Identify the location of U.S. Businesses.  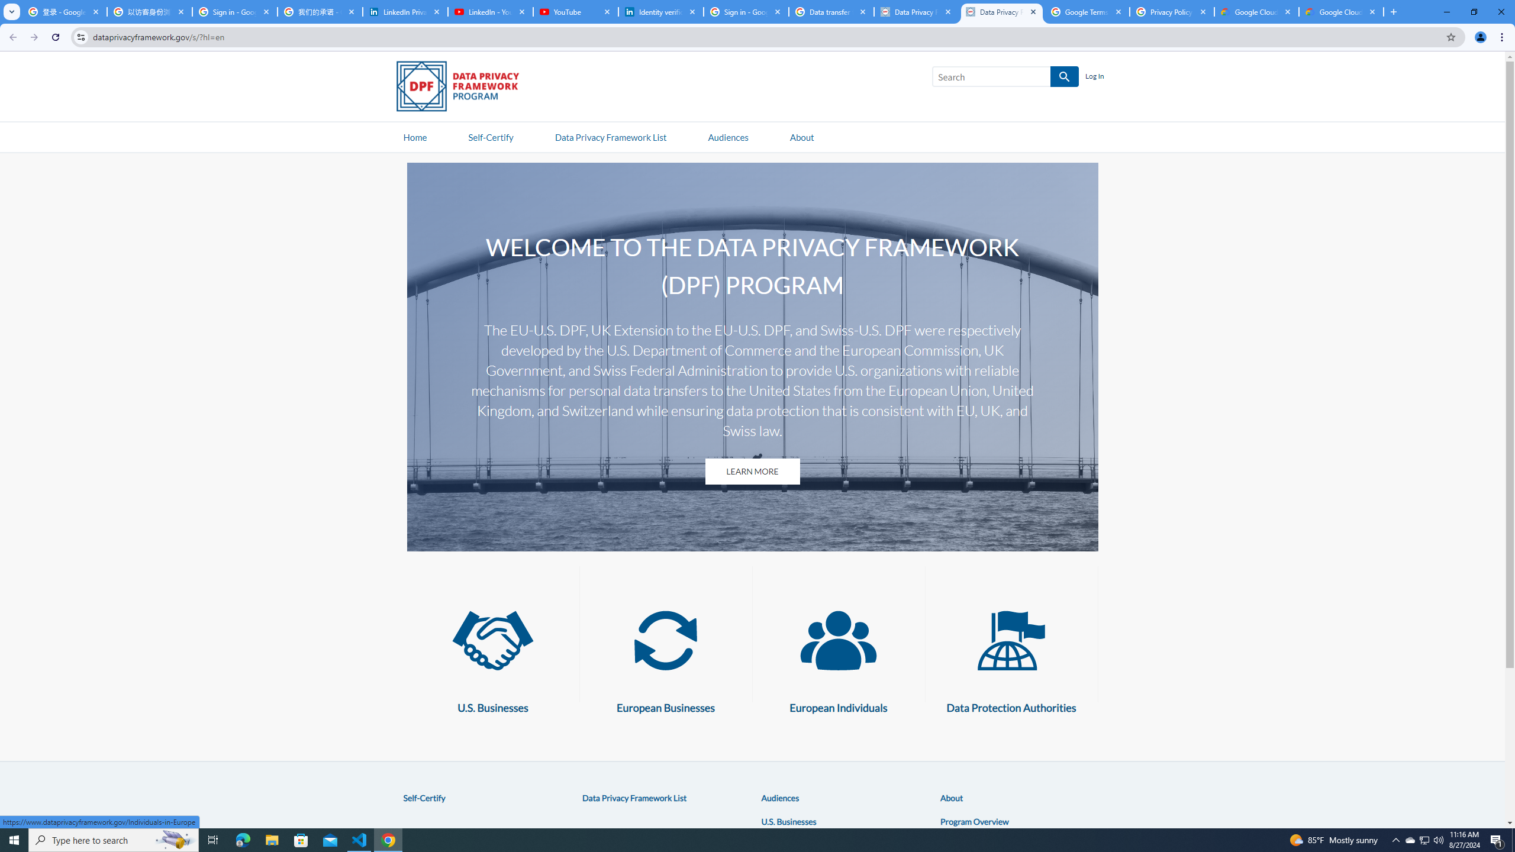
(492, 640).